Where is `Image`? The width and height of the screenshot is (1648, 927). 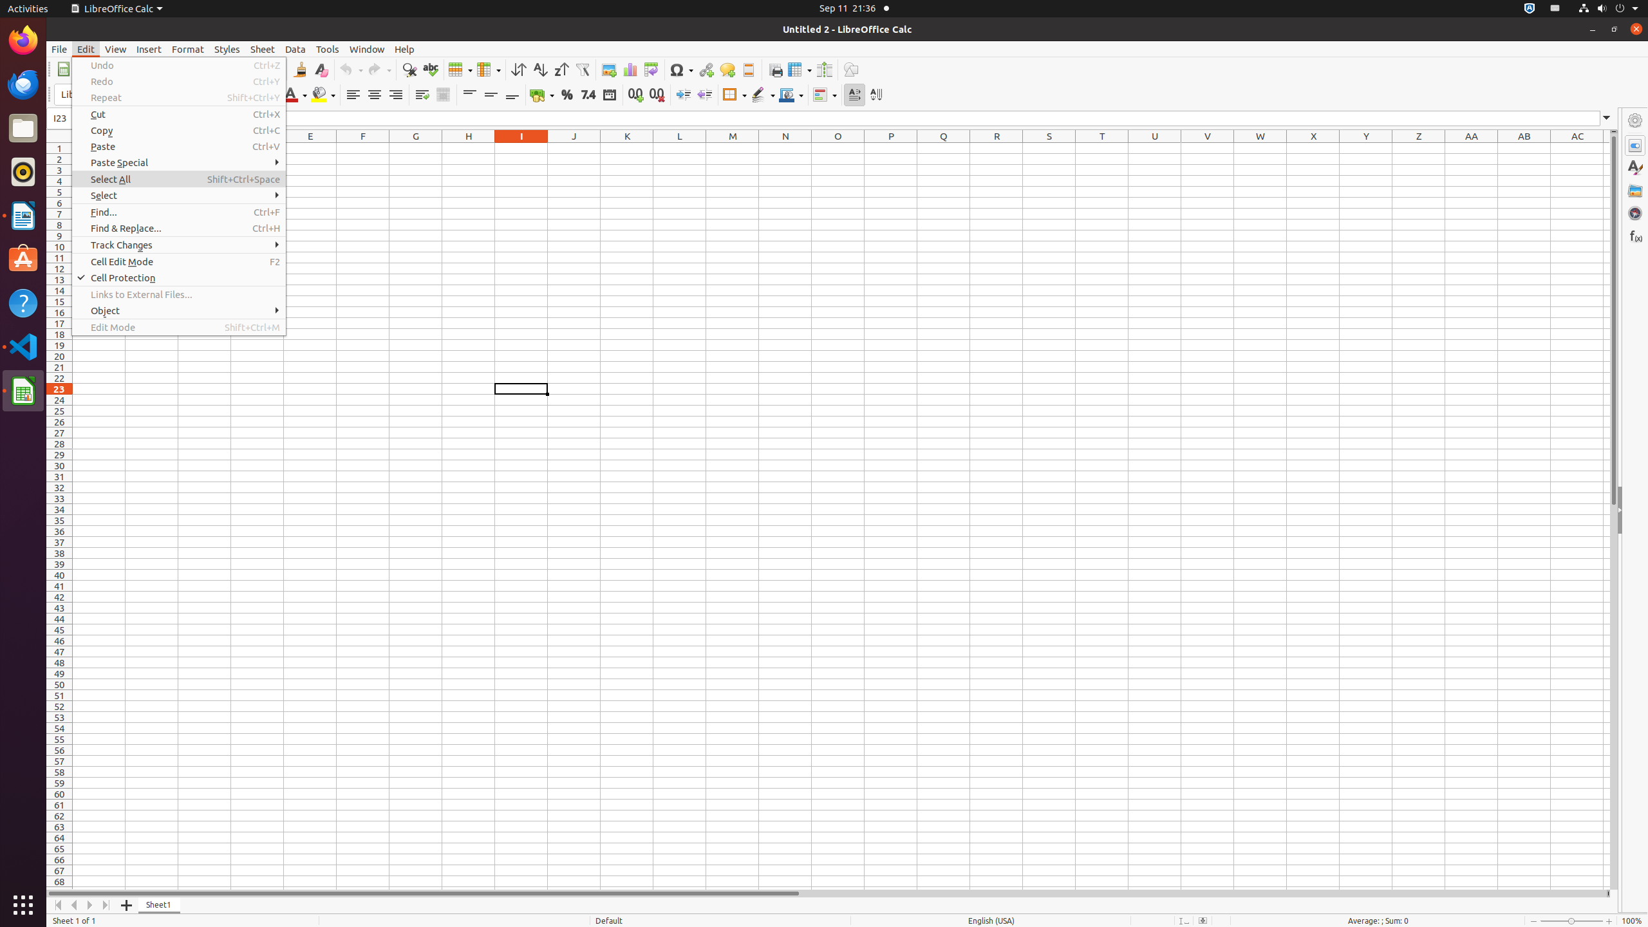
Image is located at coordinates (609, 70).